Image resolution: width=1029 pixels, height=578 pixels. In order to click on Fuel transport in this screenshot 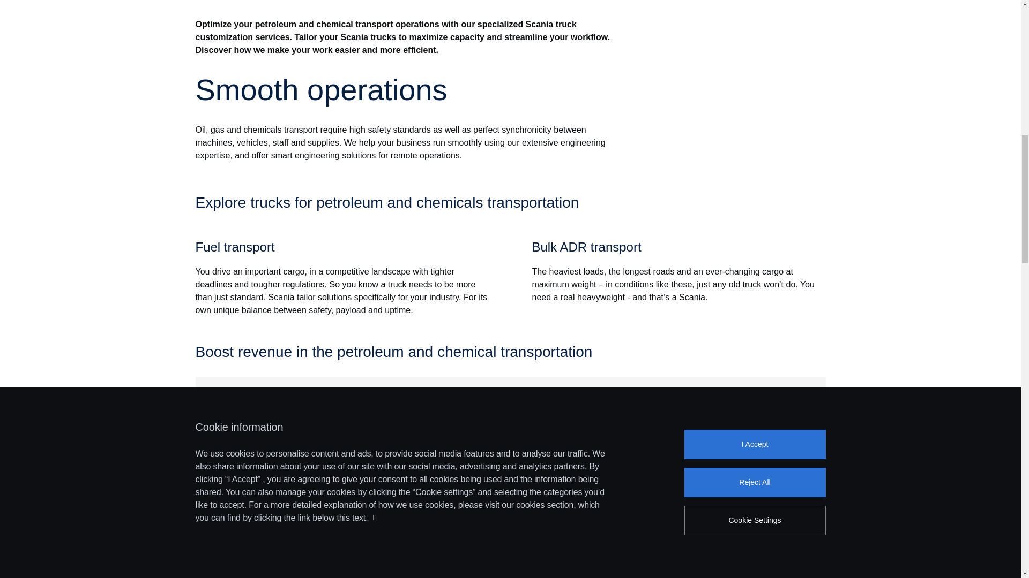, I will do `click(342, 247)`.